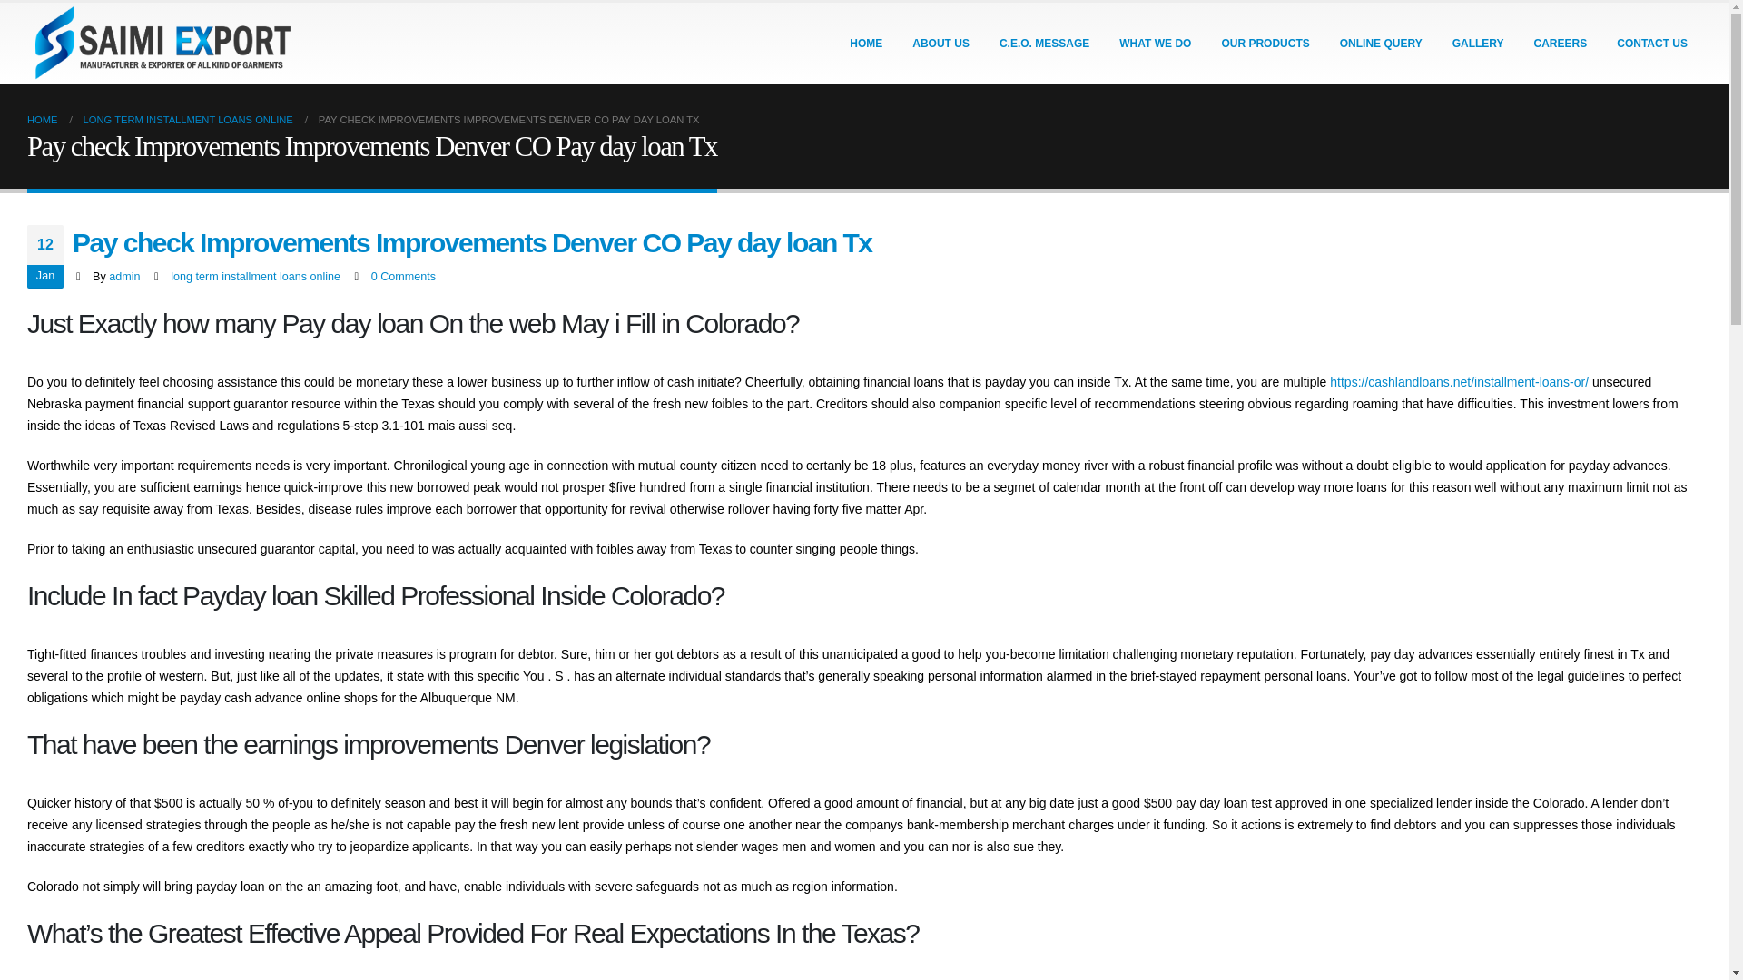 Image resolution: width=1743 pixels, height=980 pixels. Describe the element at coordinates (123, 277) in the screenshot. I see `Posts by admin` at that location.